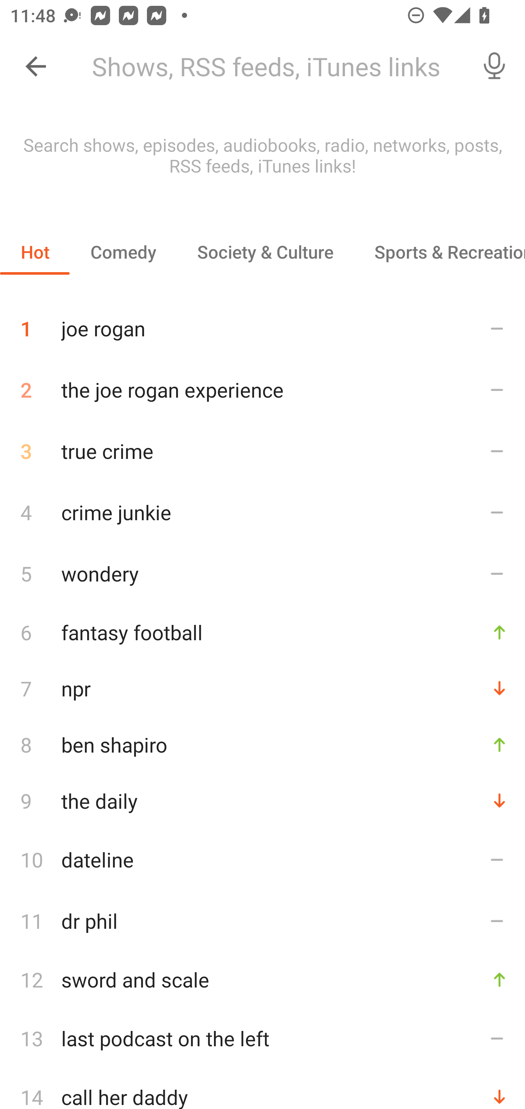 This screenshot has width=525, height=1109. Describe the element at coordinates (262, 323) in the screenshot. I see `1 joe rogan` at that location.